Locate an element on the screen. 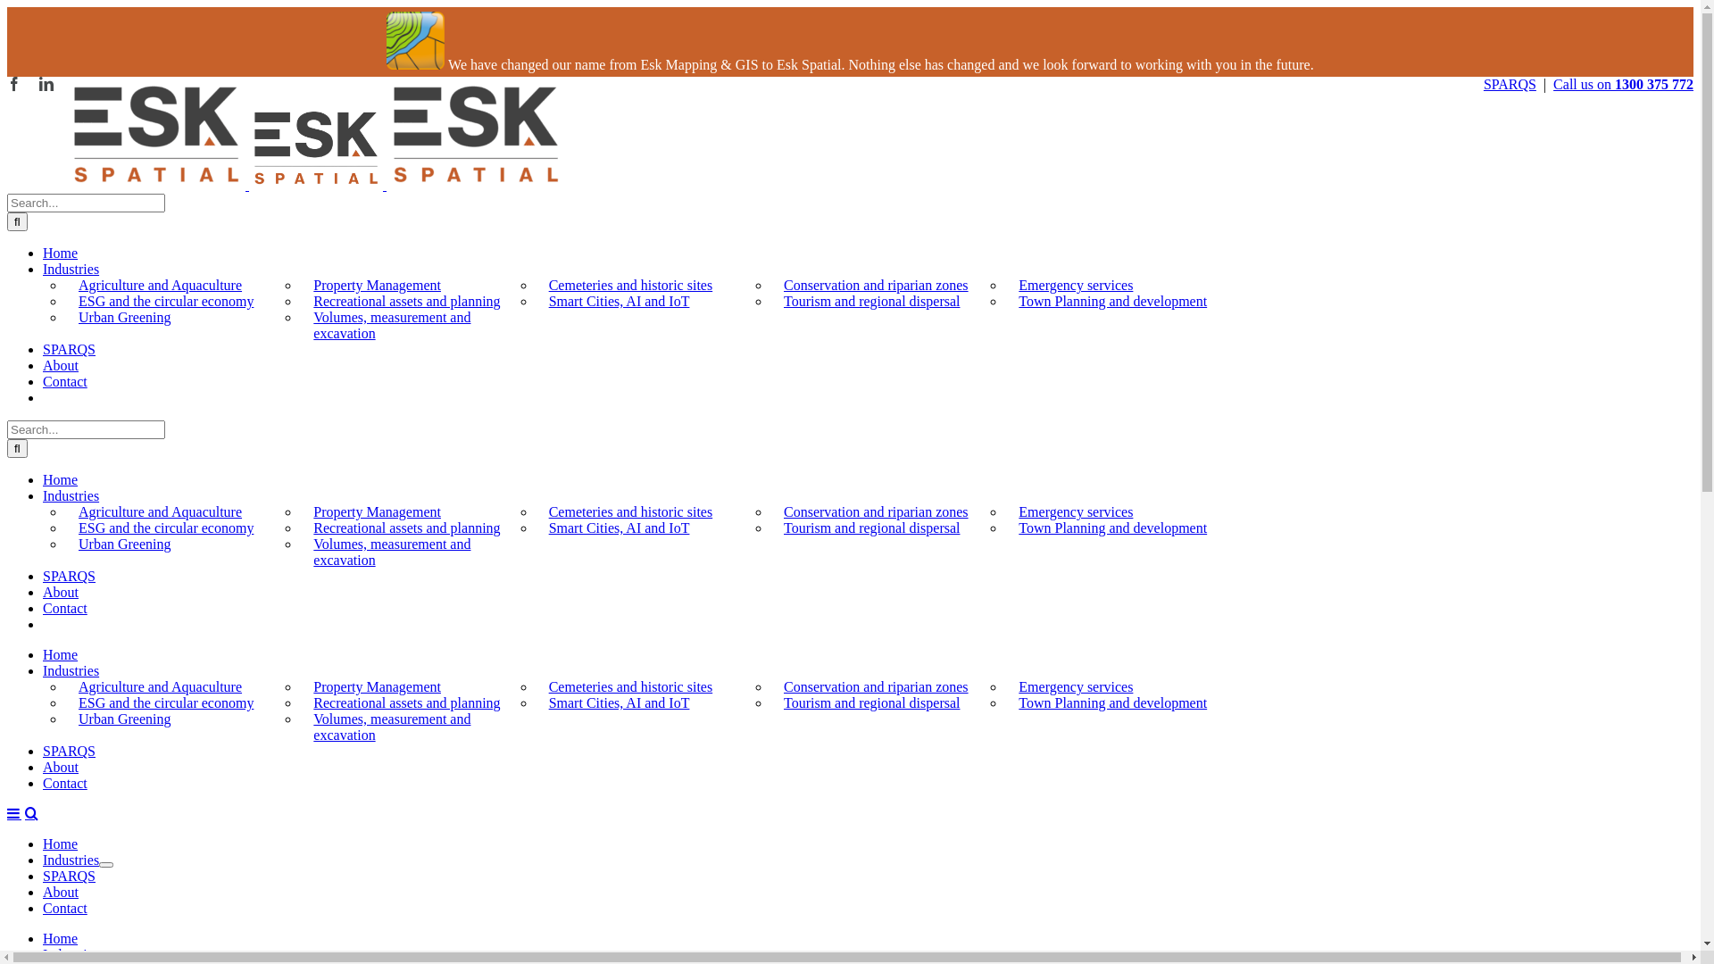  Facebook is located at coordinates (14, 84).